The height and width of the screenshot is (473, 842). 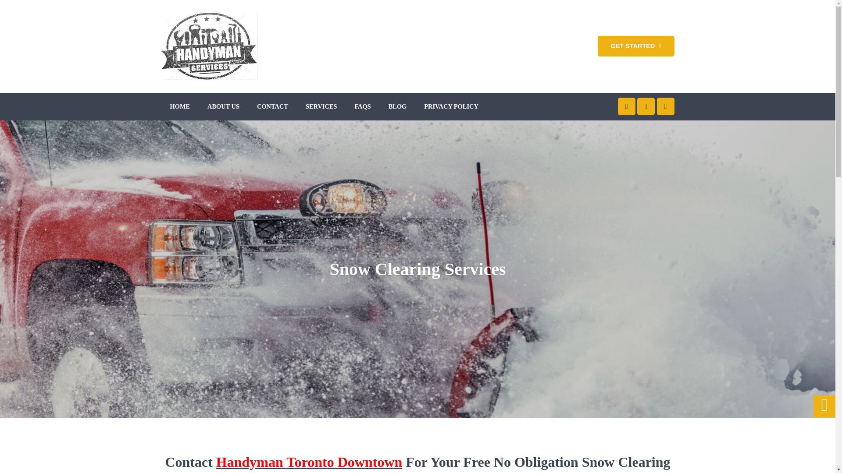 What do you see at coordinates (180, 106) in the screenshot?
I see `HOME` at bounding box center [180, 106].